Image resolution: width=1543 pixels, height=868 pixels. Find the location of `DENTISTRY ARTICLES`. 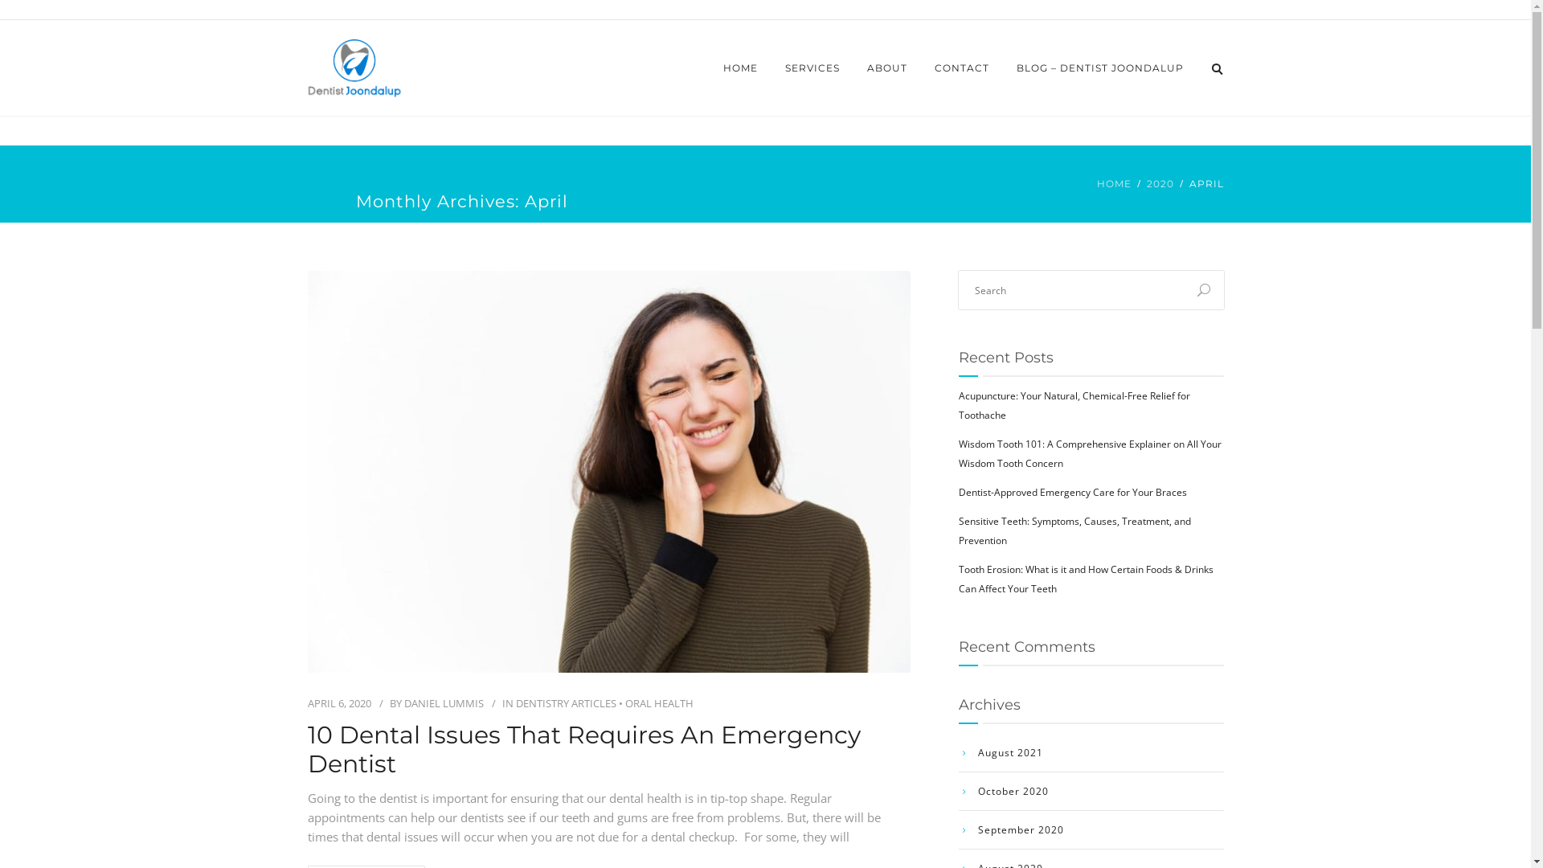

DENTISTRY ARTICLES is located at coordinates (566, 703).